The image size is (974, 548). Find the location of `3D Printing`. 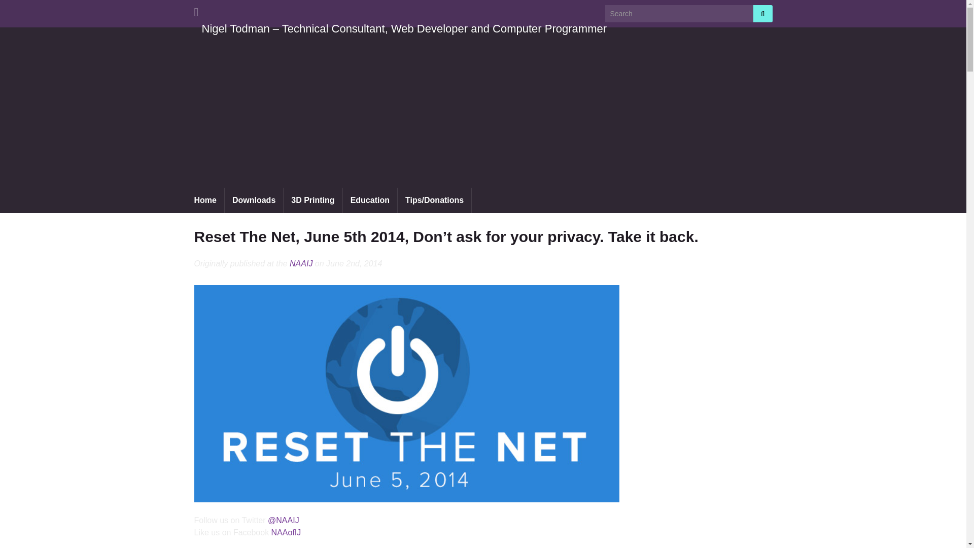

3D Printing is located at coordinates (312, 200).